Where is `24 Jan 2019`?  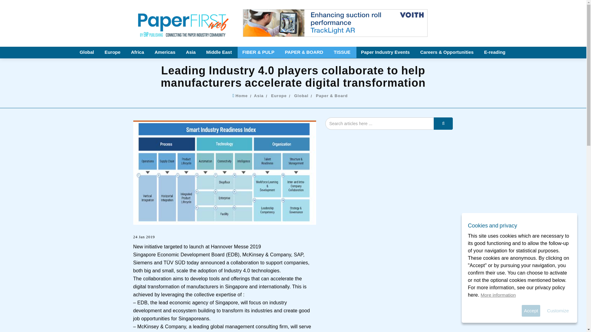 24 Jan 2019 is located at coordinates (144, 237).